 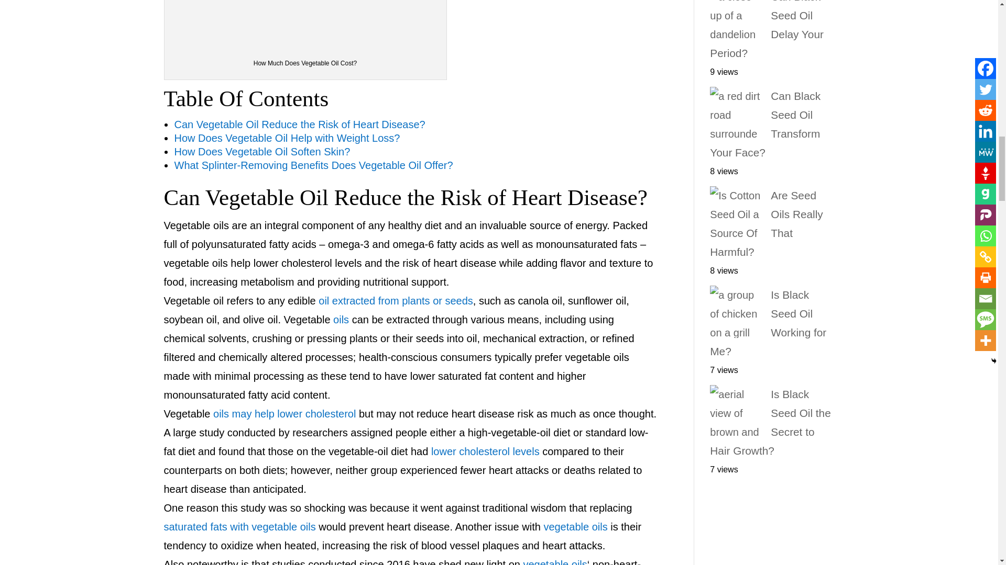 What do you see at coordinates (305, 24) in the screenshot?
I see `How Much Does Vegetable Oil Cost?` at bounding box center [305, 24].